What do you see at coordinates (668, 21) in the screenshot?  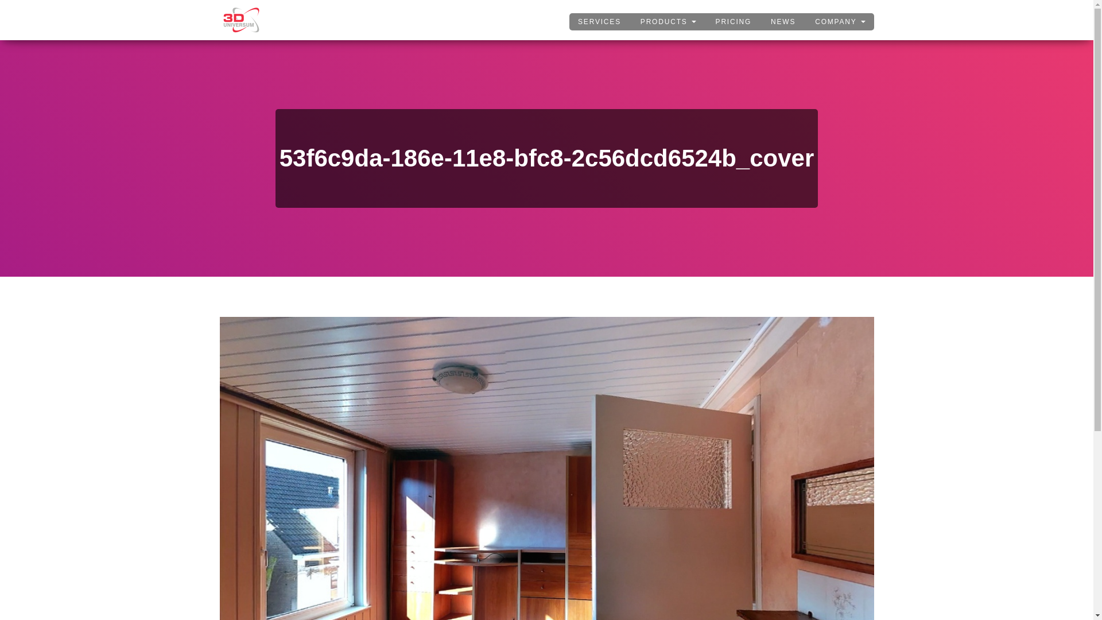 I see `PRODUCTS` at bounding box center [668, 21].